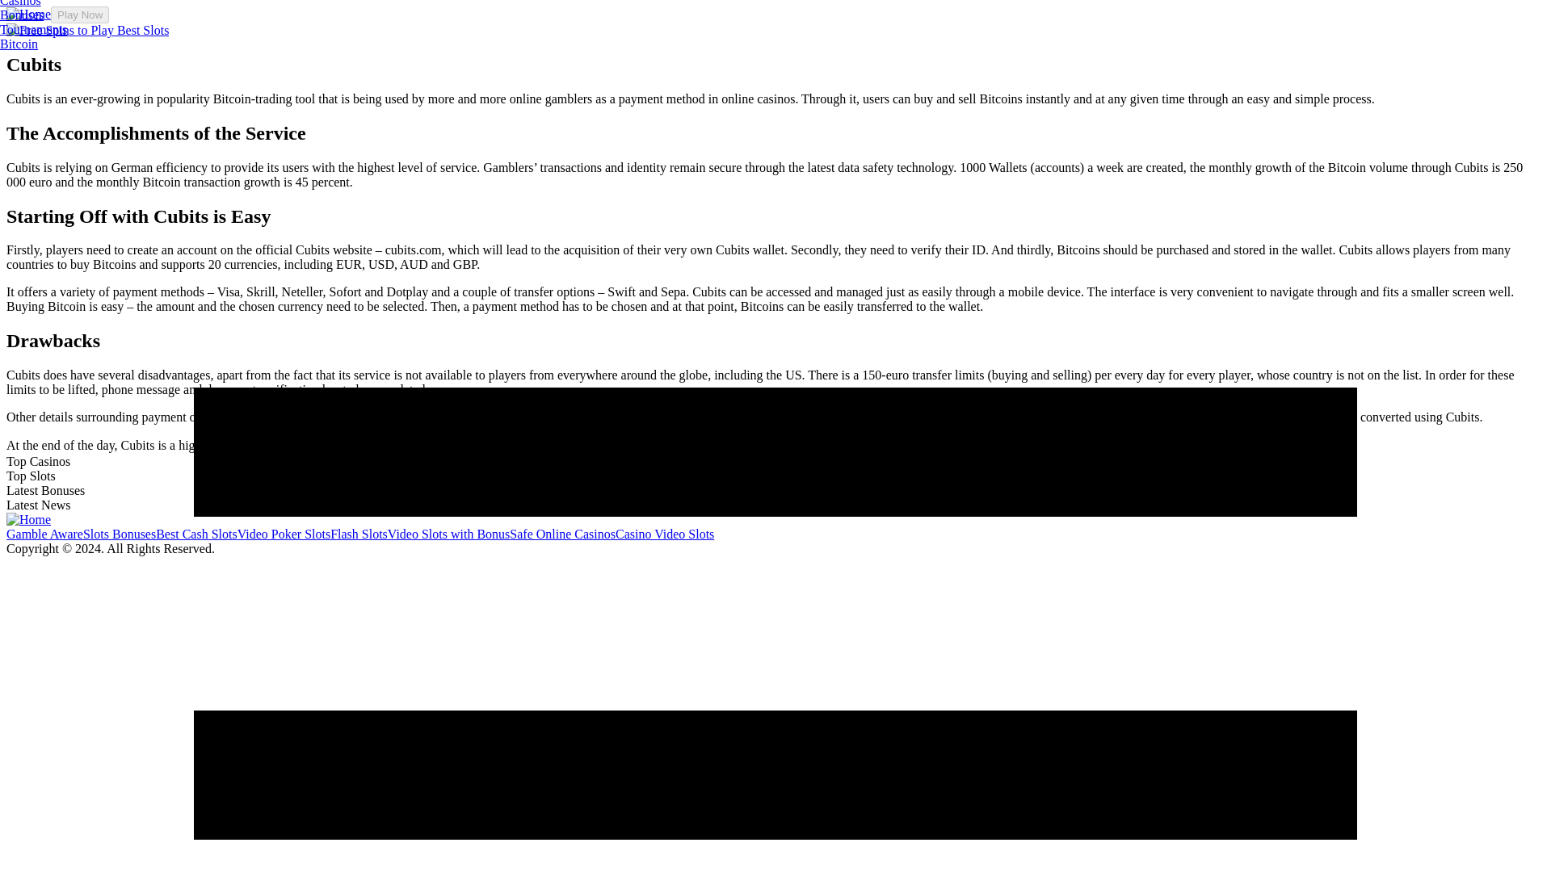  Describe the element at coordinates (283, 534) in the screenshot. I see `Video Poker Slots` at that location.